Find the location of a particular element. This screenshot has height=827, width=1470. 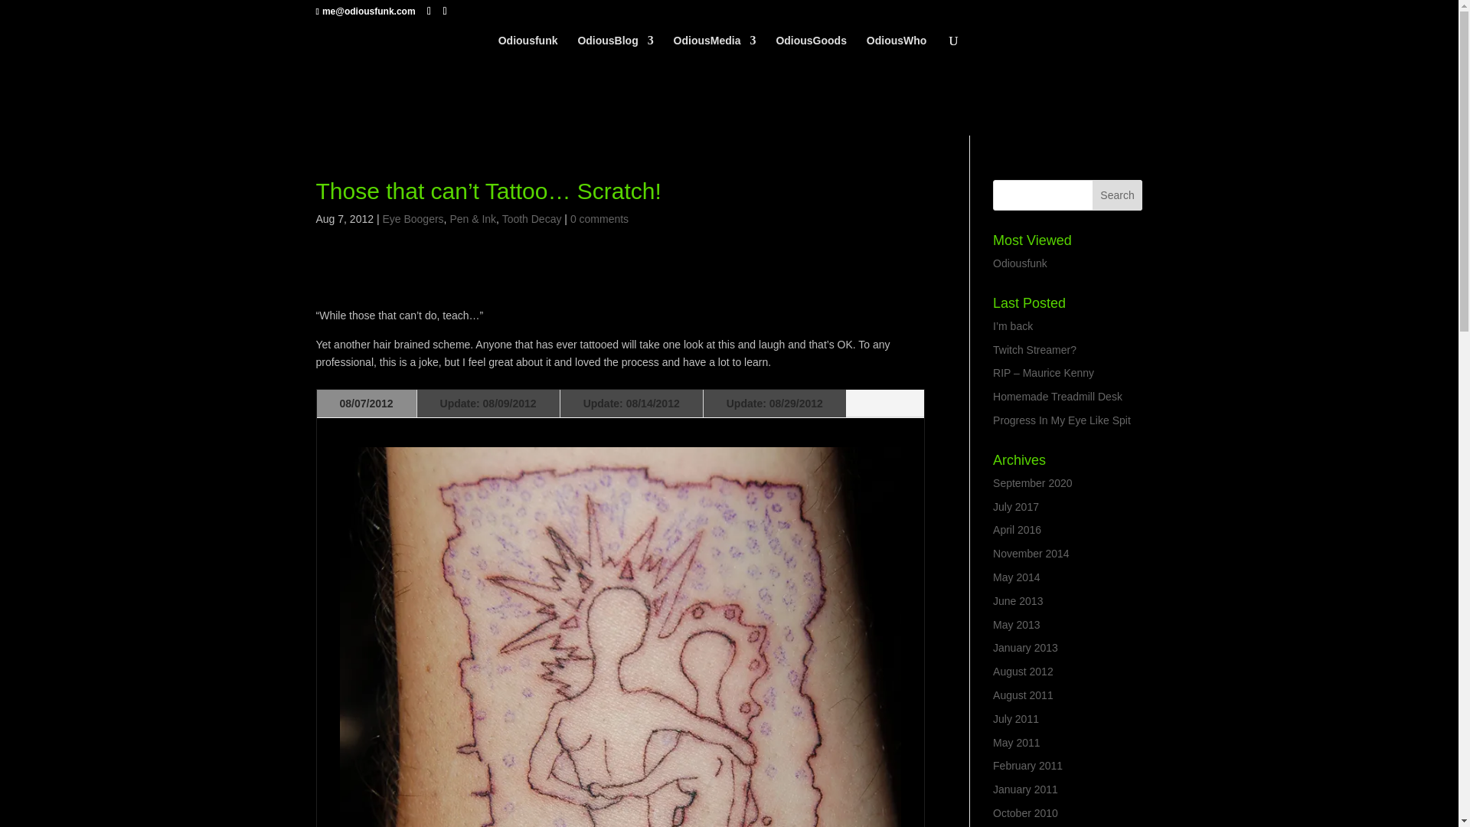

Tooth Decay is located at coordinates (531, 218).